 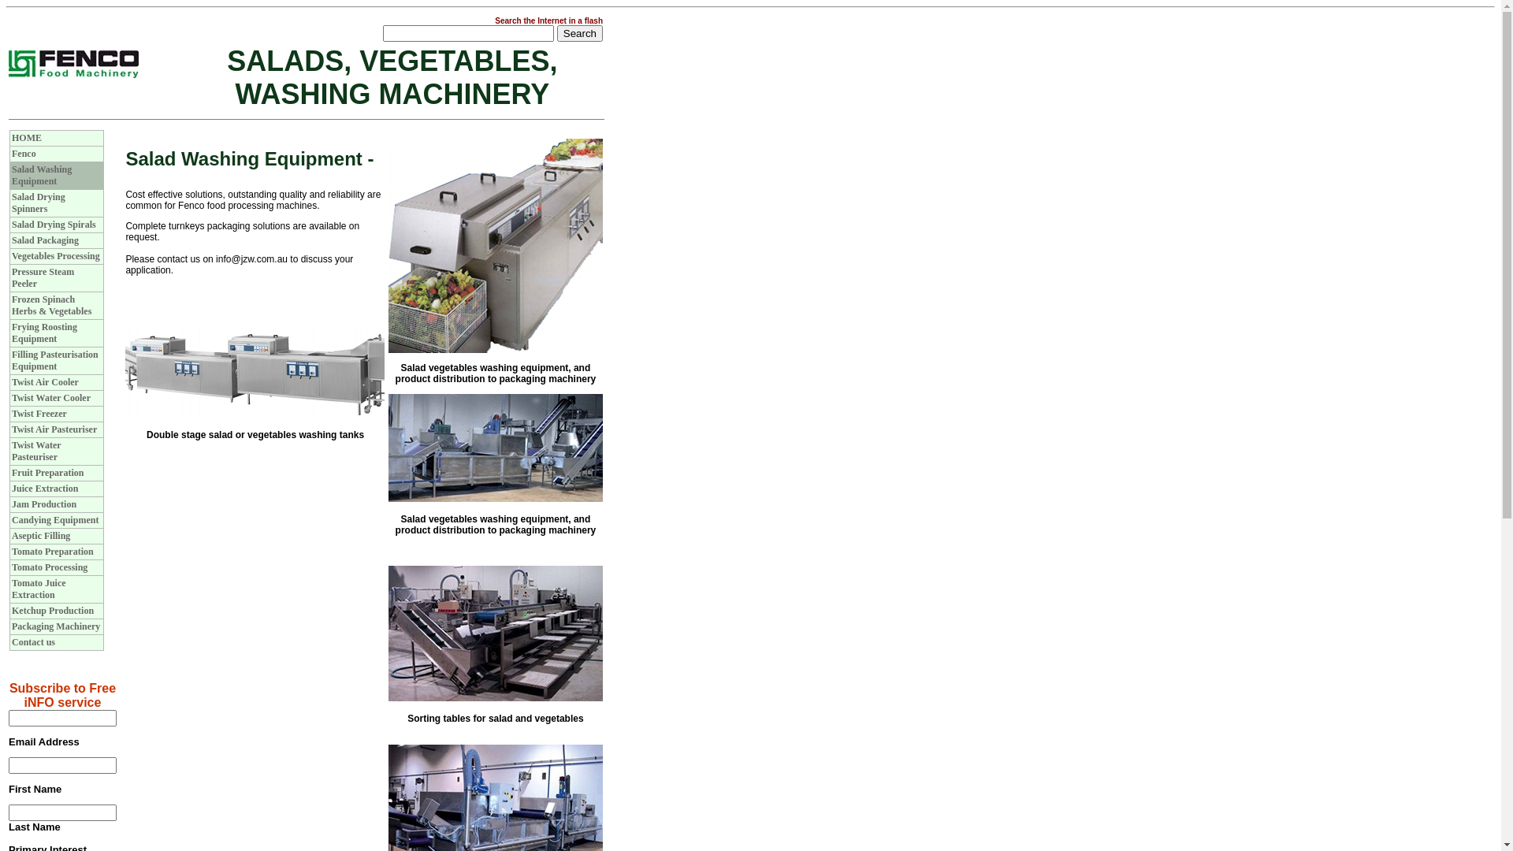 I want to click on Twist Water Cooler, so click(x=51, y=398).